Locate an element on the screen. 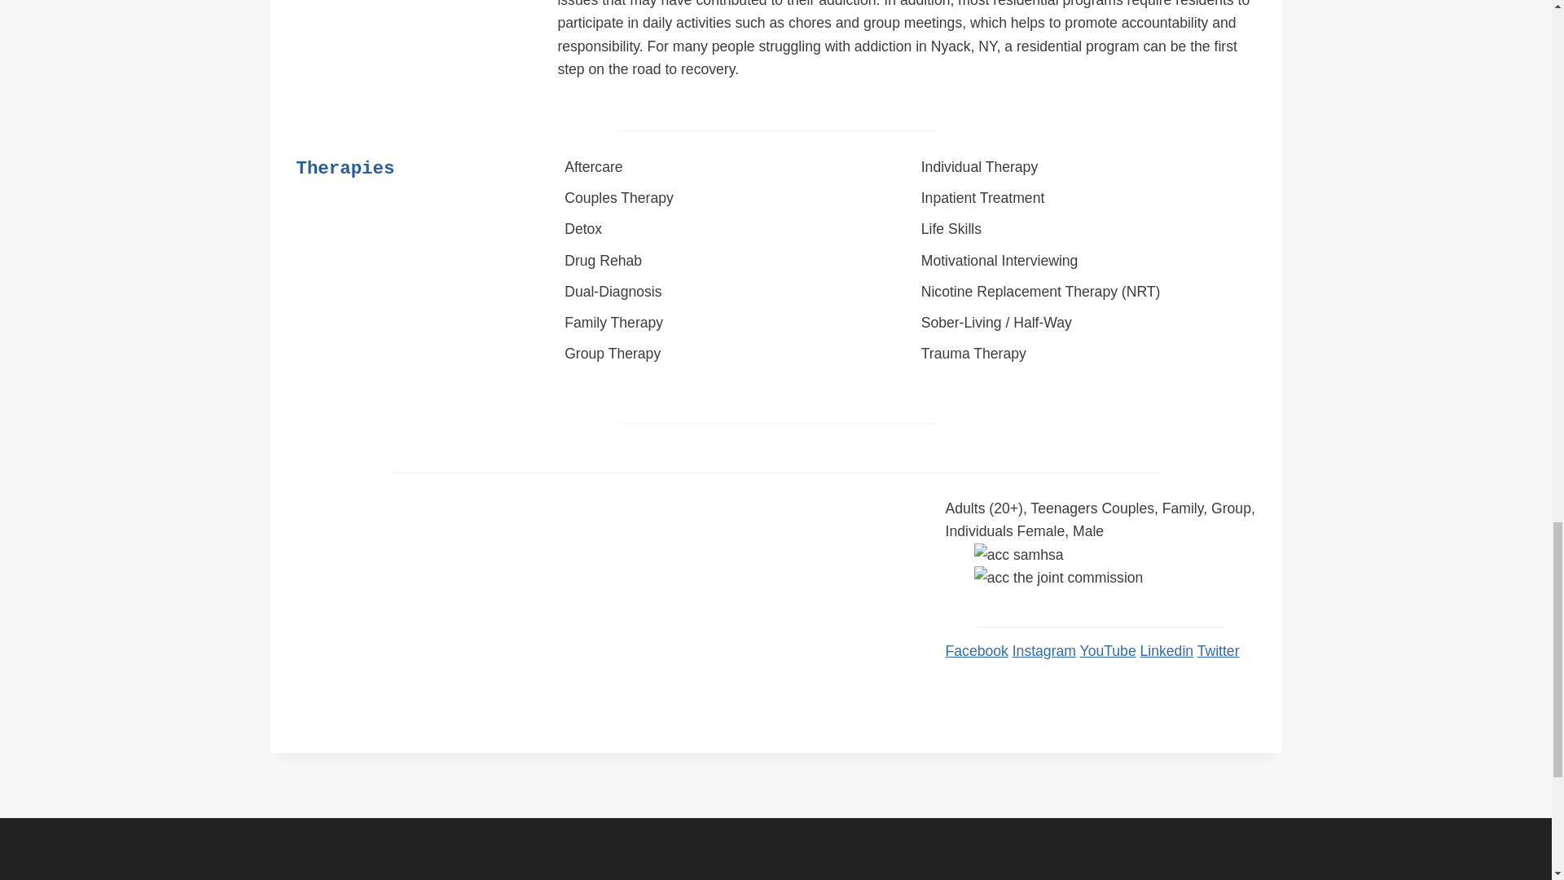 This screenshot has height=880, width=1564. Recovery Center - Chemical Dependency 1 is located at coordinates (1114, 555).